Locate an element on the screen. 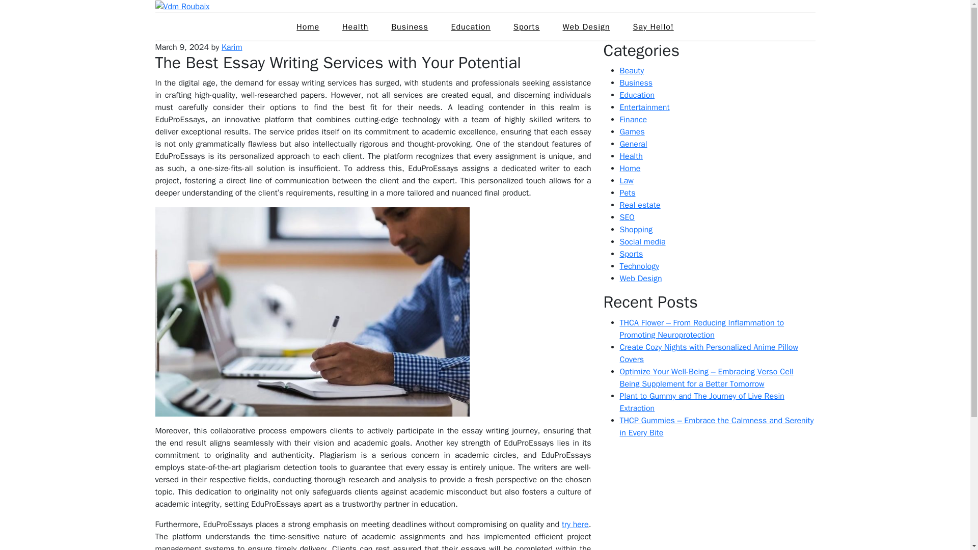 This screenshot has width=978, height=550. Home is located at coordinates (630, 168).